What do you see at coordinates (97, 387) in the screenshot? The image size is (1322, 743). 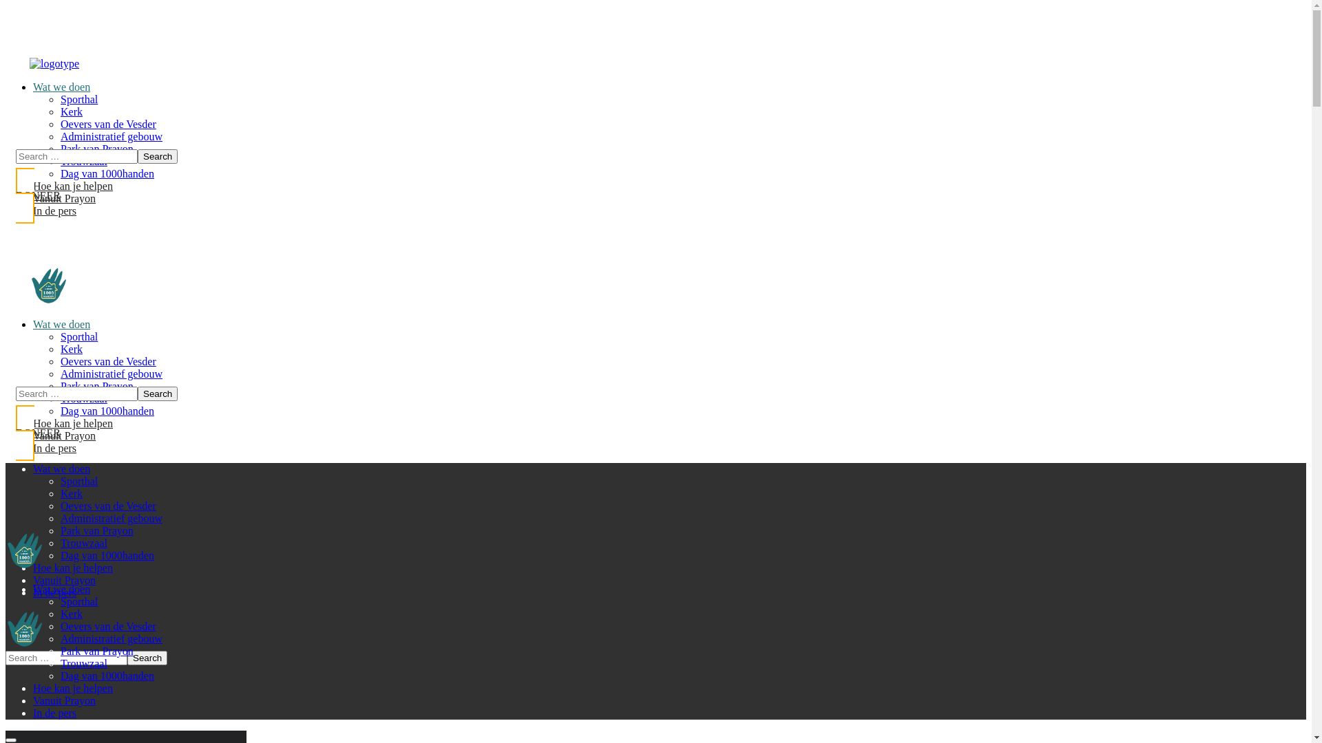 I see `Park van Prayon` at bounding box center [97, 387].